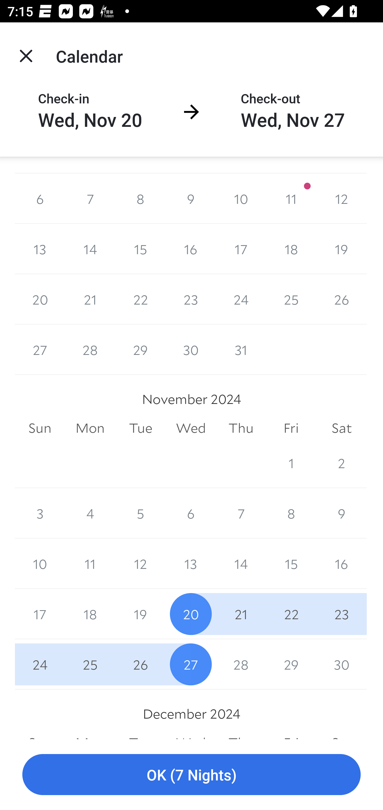 The width and height of the screenshot is (383, 810). Describe the element at coordinates (191, 428) in the screenshot. I see `Wed` at that location.